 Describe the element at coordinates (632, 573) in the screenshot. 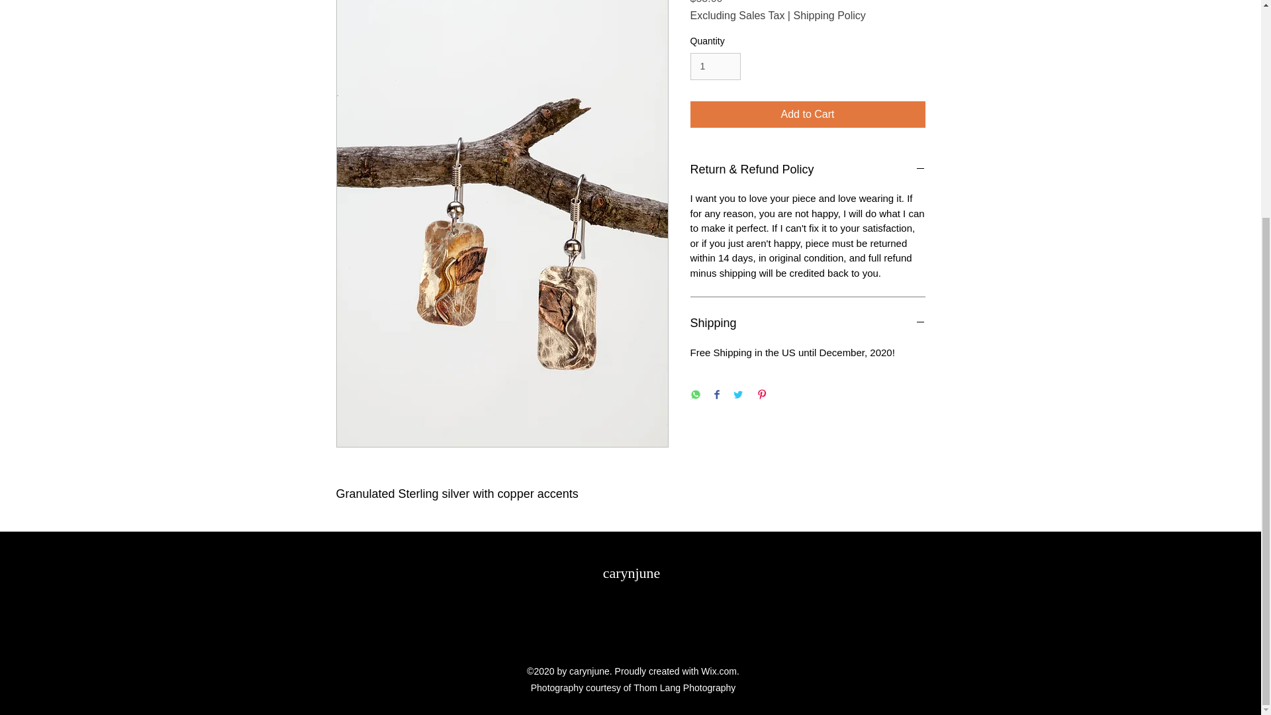

I see `carynjune` at that location.